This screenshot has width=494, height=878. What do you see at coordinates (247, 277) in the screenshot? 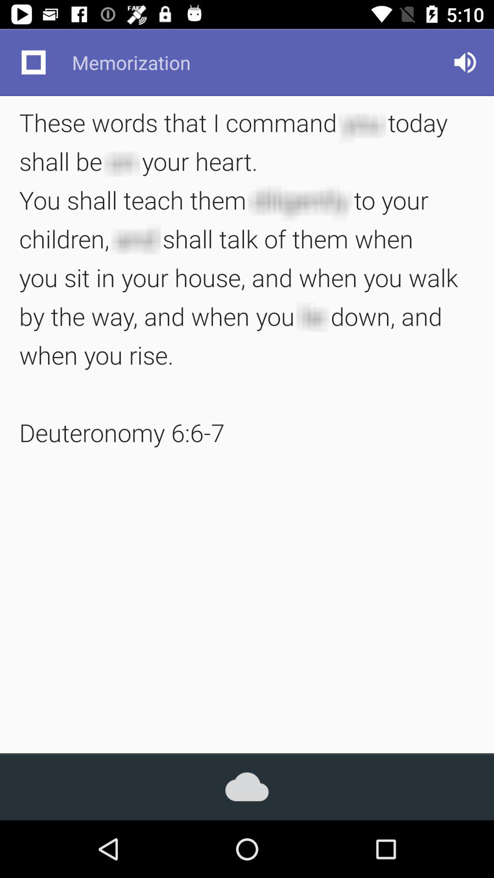
I see `tap these words that item` at bounding box center [247, 277].